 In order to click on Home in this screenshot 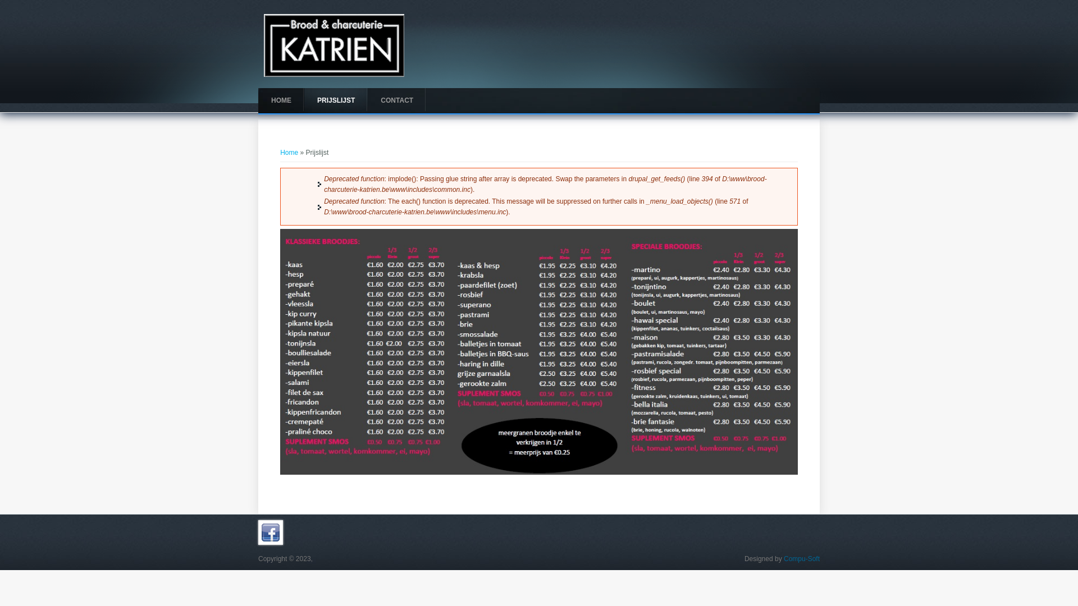, I will do `click(289, 153)`.